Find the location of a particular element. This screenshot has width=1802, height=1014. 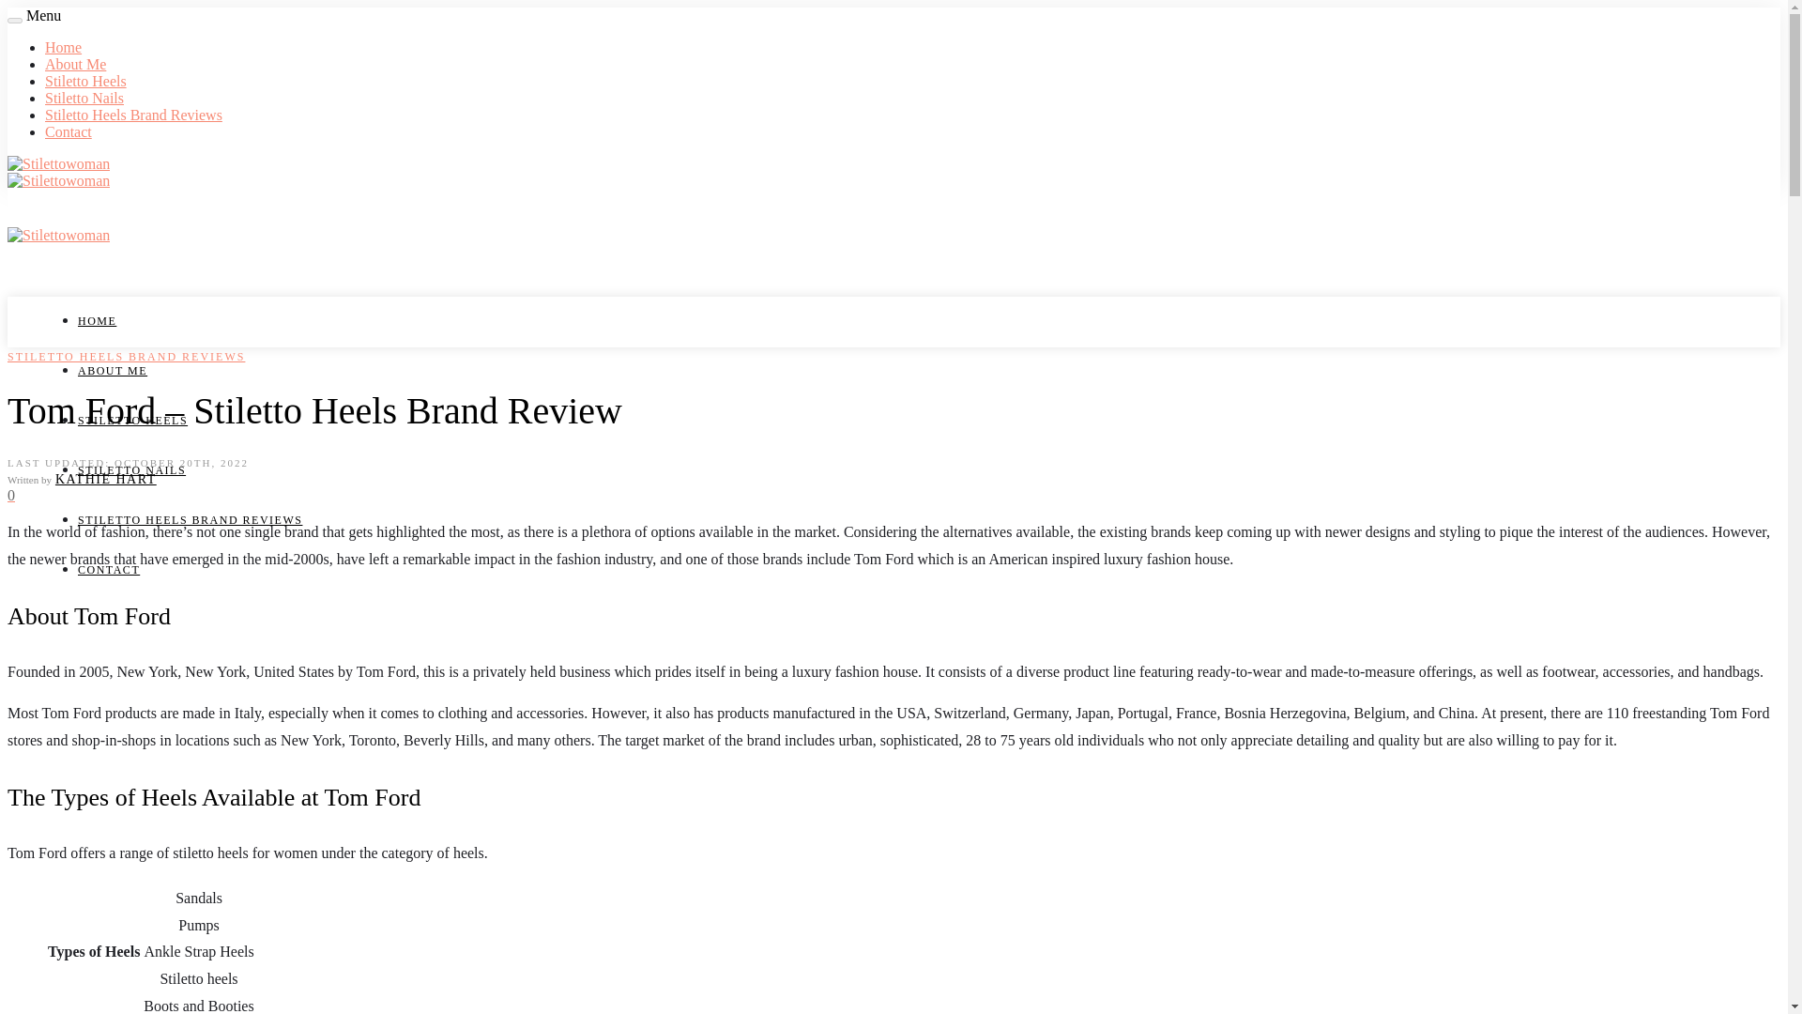

KATHIE HART is located at coordinates (106, 479).